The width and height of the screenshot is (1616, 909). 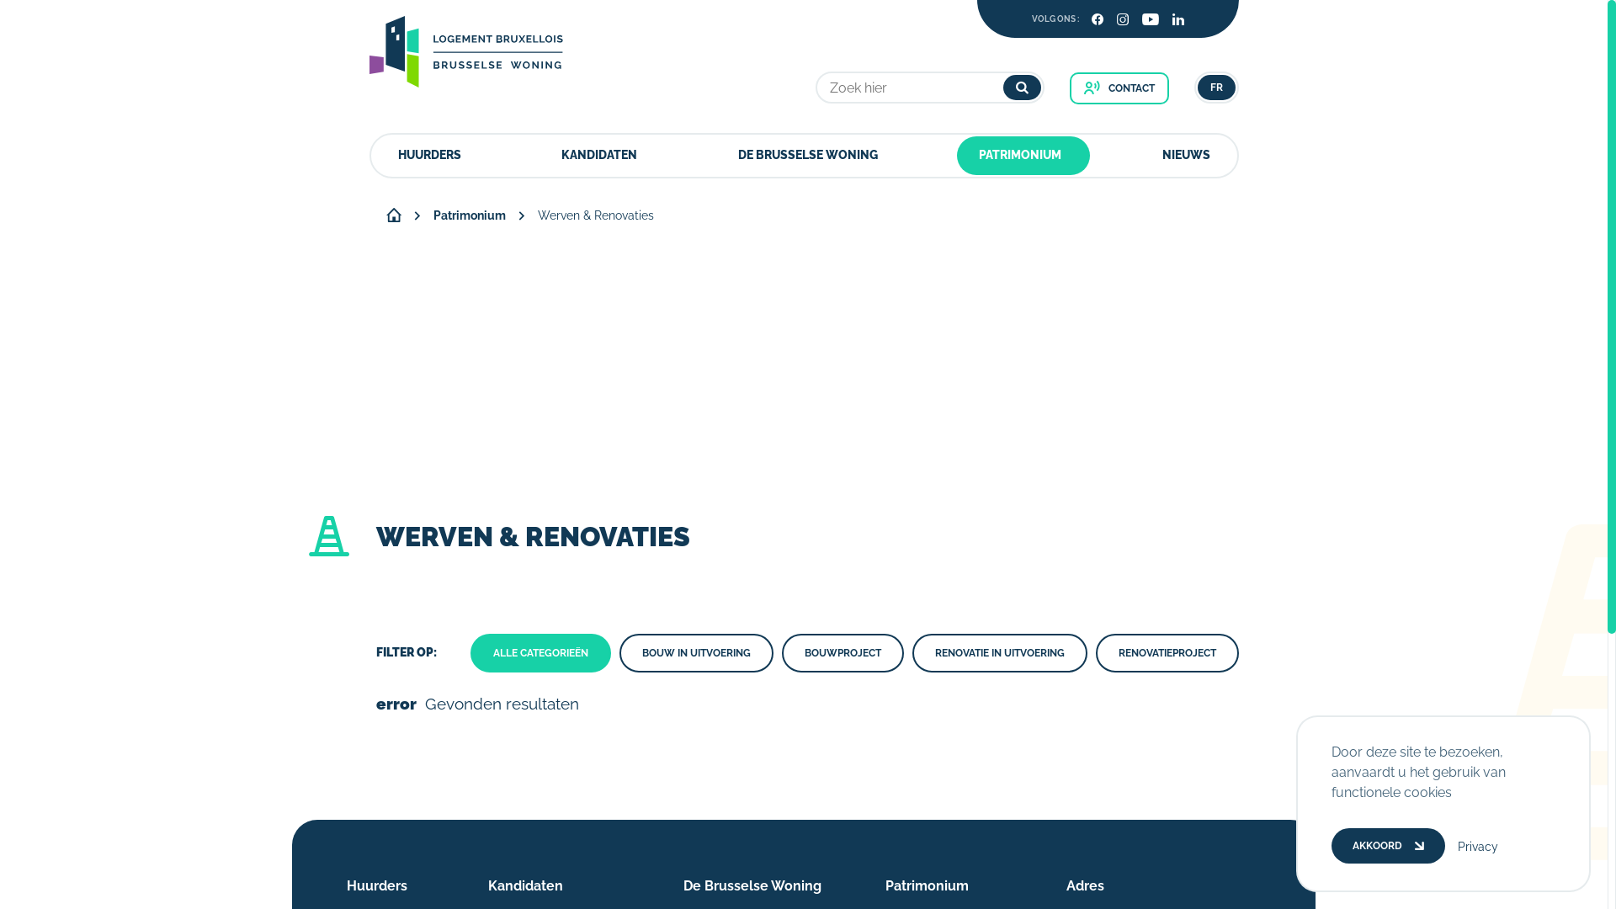 What do you see at coordinates (752, 885) in the screenshot?
I see `De Brusselse Woning` at bounding box center [752, 885].